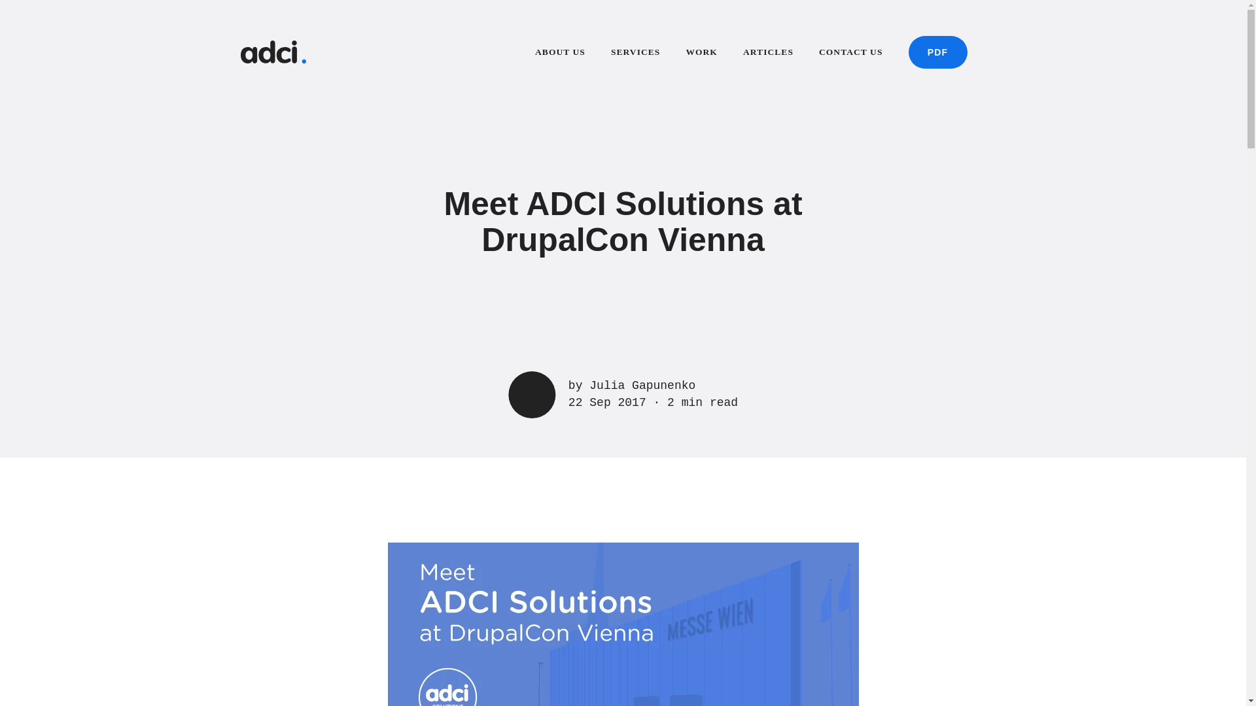 The height and width of the screenshot is (706, 1256). Describe the element at coordinates (560, 54) in the screenshot. I see `ABOUT US` at that location.